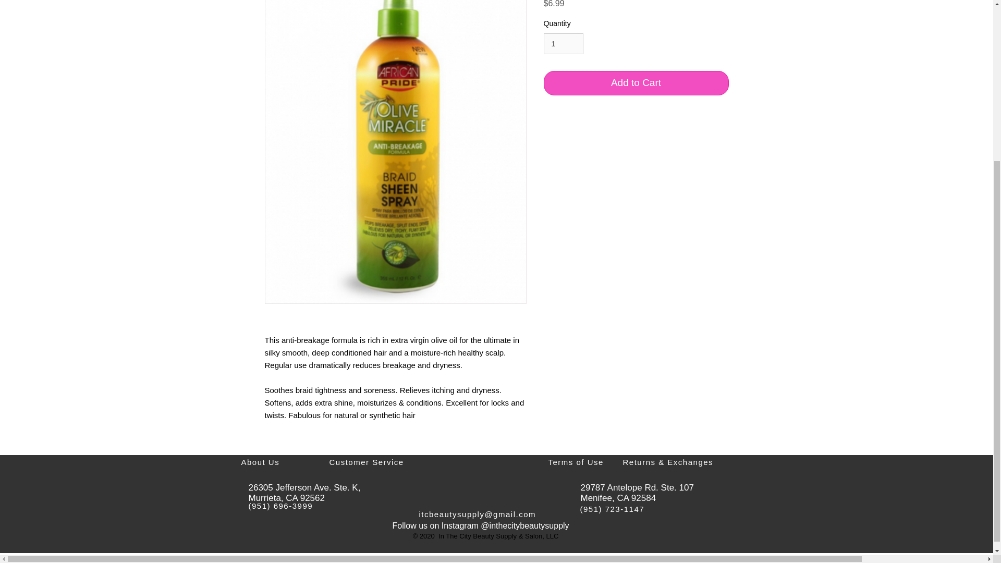  Describe the element at coordinates (576, 462) in the screenshot. I see `Terms of Use` at that location.